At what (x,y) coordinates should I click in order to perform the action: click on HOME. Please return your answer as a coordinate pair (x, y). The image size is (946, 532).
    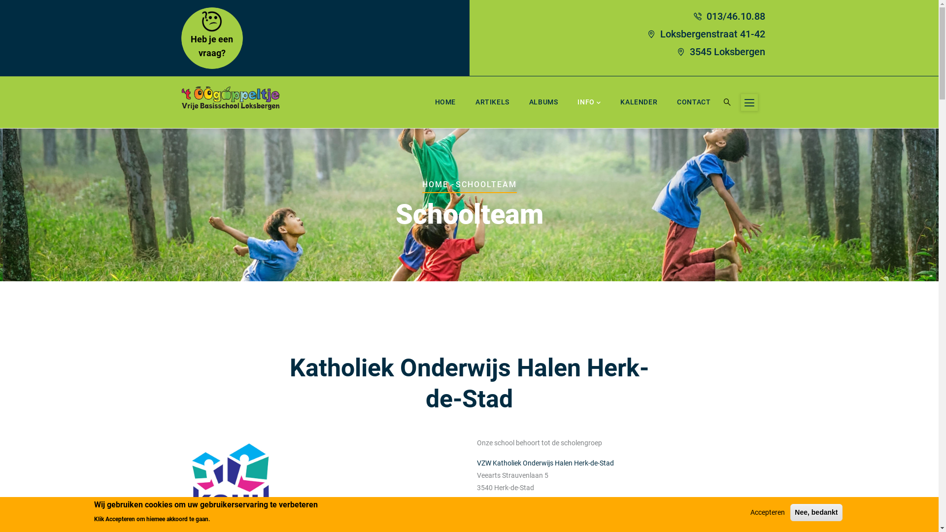
    Looking at the image, I should click on (435, 184).